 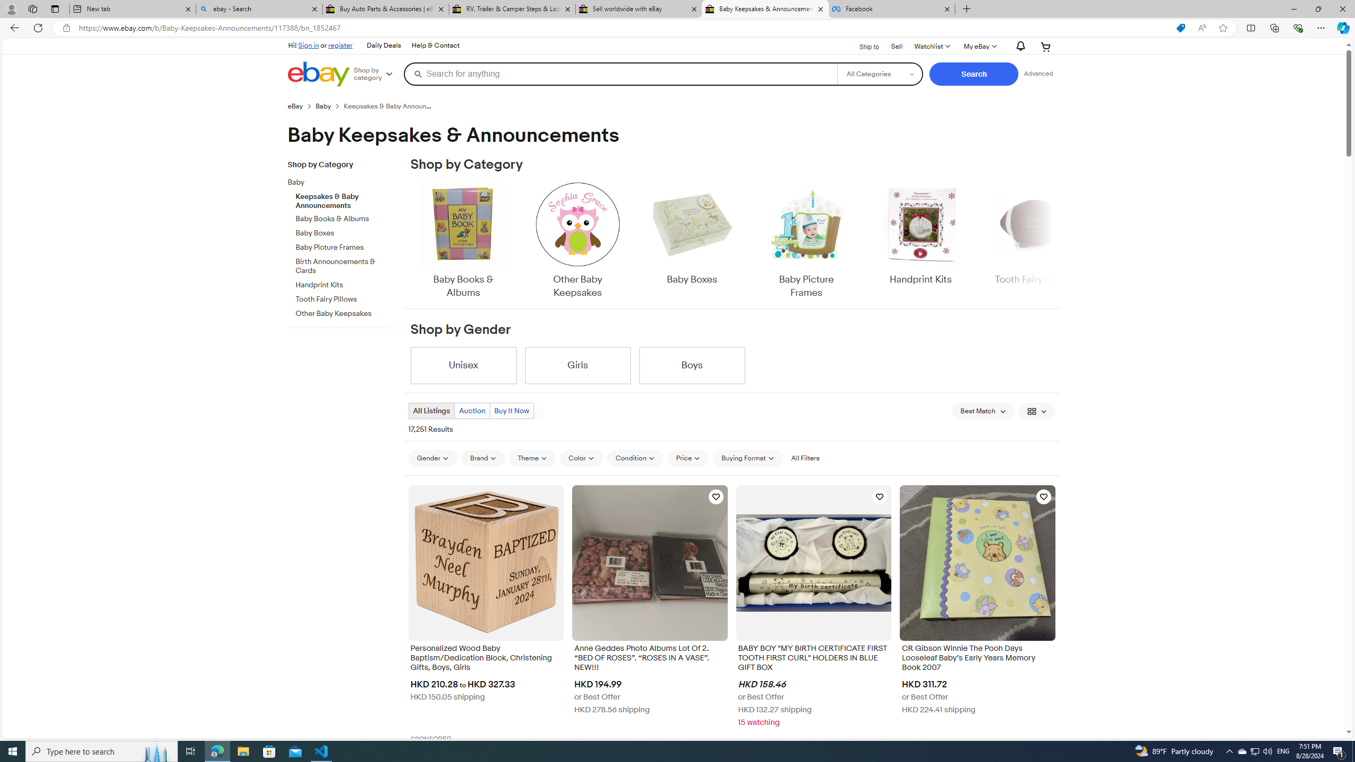 What do you see at coordinates (897, 47) in the screenshot?
I see `Sell` at bounding box center [897, 47].